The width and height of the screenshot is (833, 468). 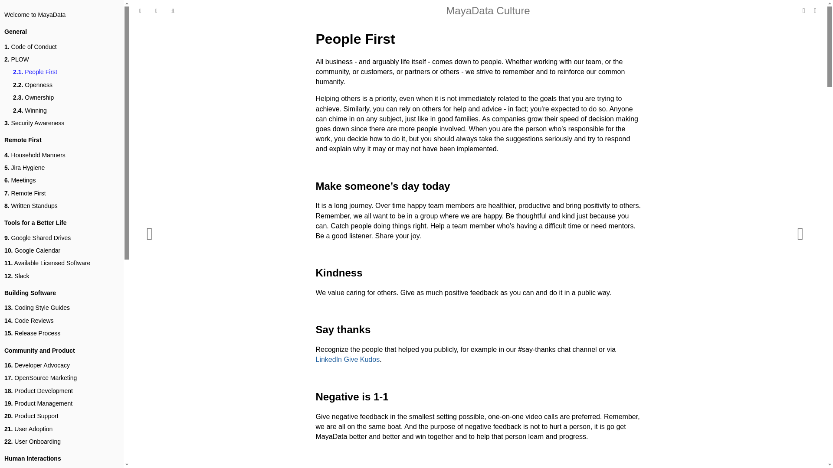 I want to click on 3. Security Awareness, so click(x=34, y=123).